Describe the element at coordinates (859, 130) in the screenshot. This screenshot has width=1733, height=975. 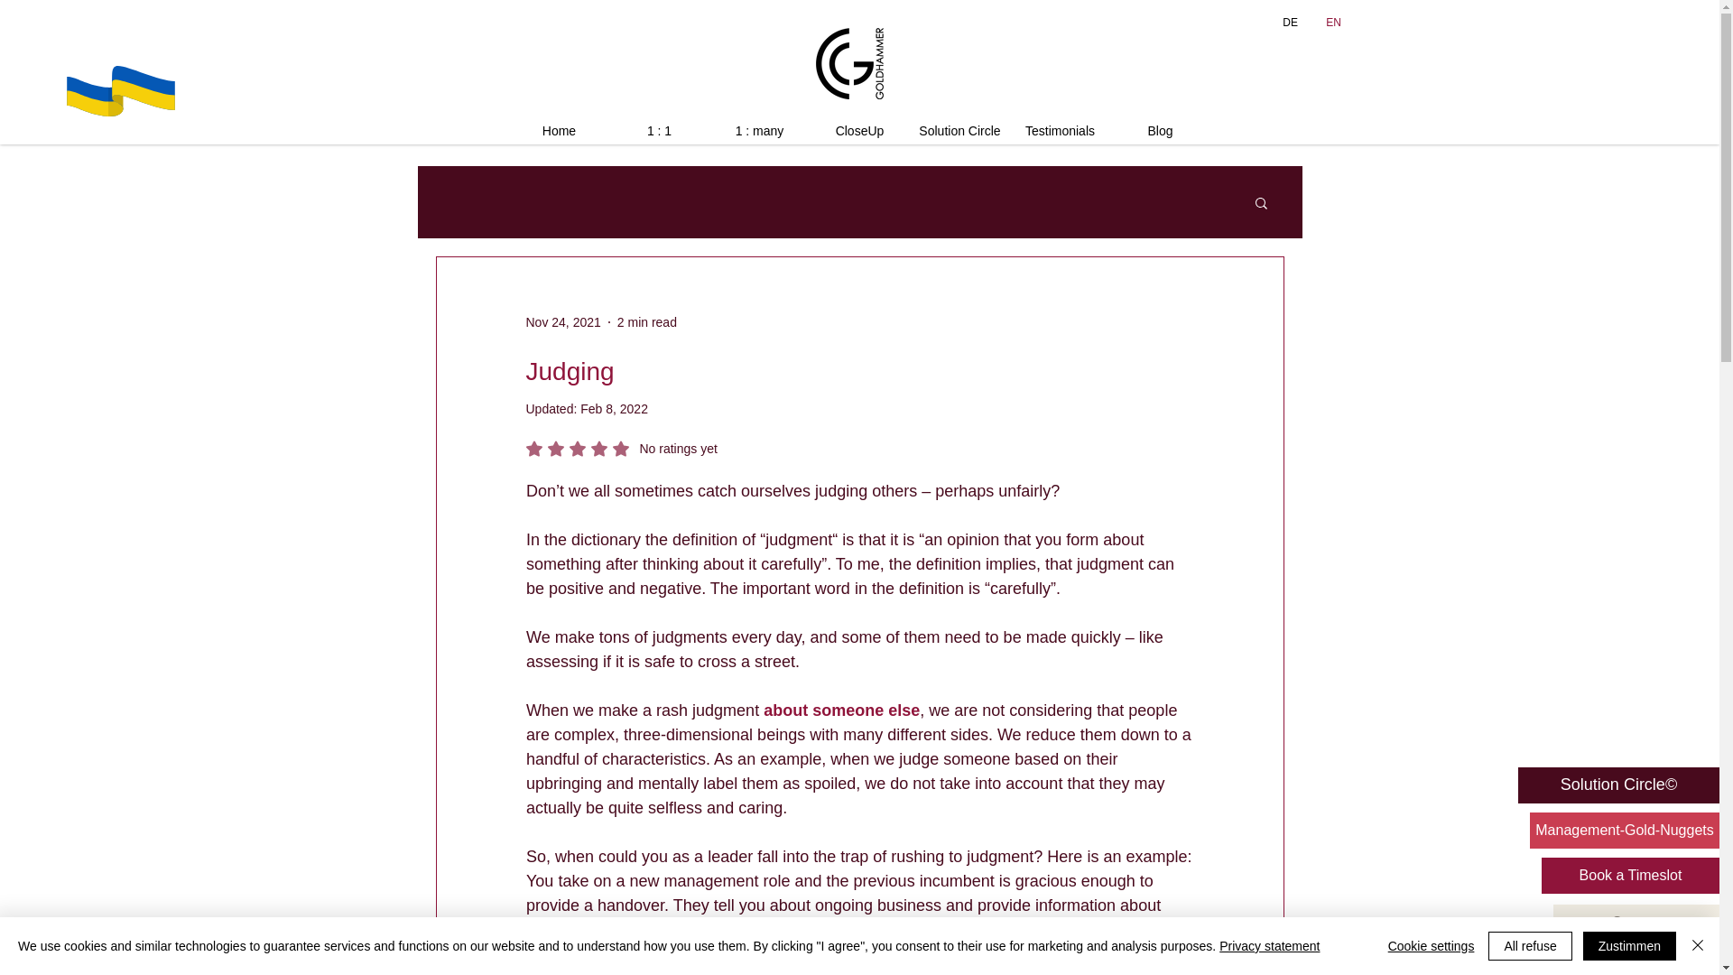
I see `CloseUp` at that location.